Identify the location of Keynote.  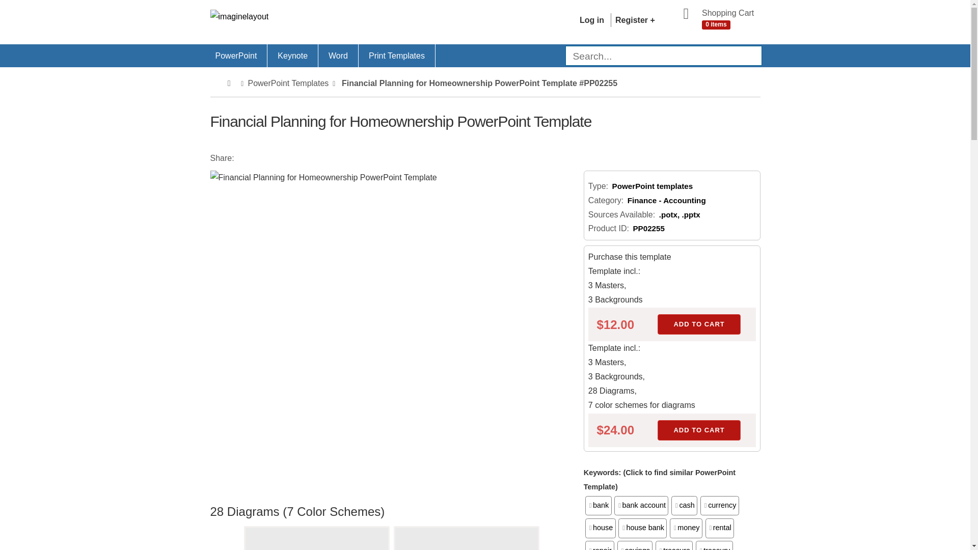
(292, 56).